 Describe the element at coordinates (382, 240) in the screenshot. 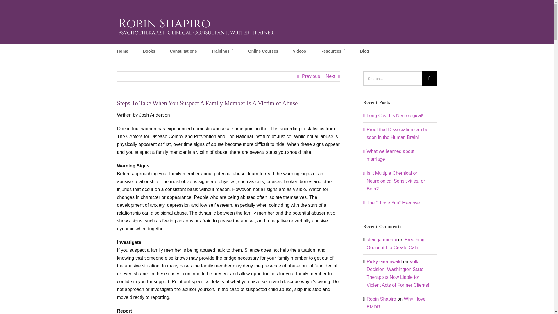

I see `alex gamberini` at that location.